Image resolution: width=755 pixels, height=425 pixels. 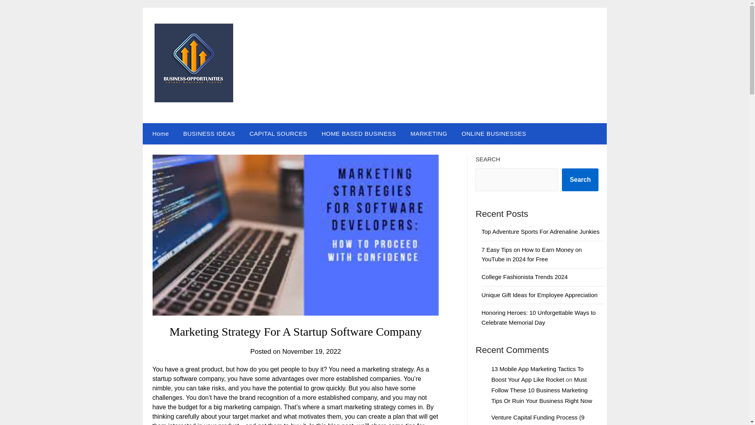 What do you see at coordinates (525, 277) in the screenshot?
I see `College Fashionista Trends 2024` at bounding box center [525, 277].